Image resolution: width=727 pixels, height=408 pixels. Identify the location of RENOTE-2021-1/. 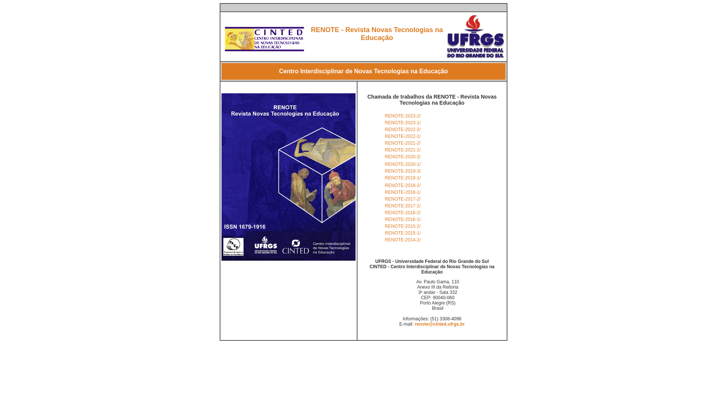
(403, 150).